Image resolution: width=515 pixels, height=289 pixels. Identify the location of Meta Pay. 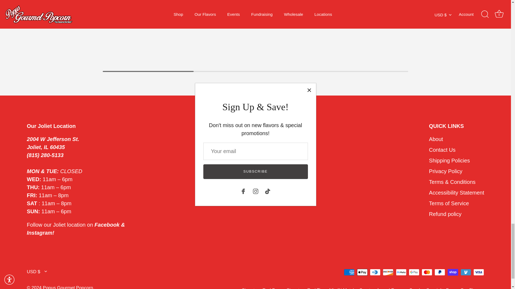
(401, 272).